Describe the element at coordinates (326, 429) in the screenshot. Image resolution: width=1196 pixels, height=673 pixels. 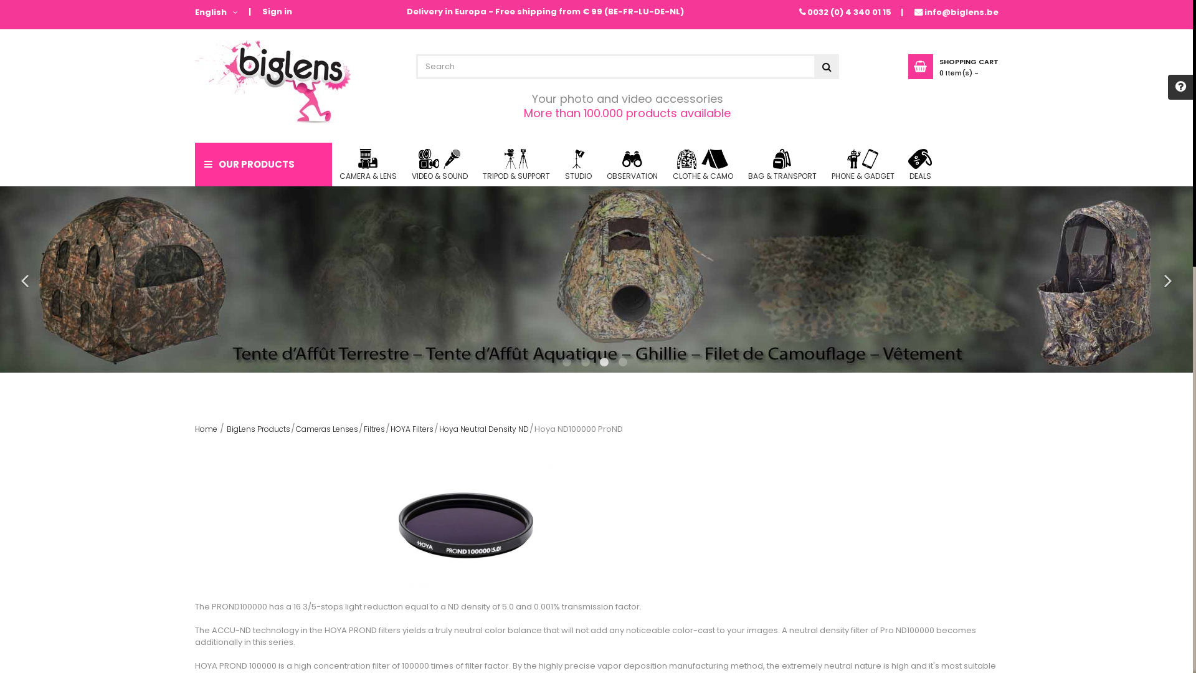
I see `Cameras Lenses` at that location.